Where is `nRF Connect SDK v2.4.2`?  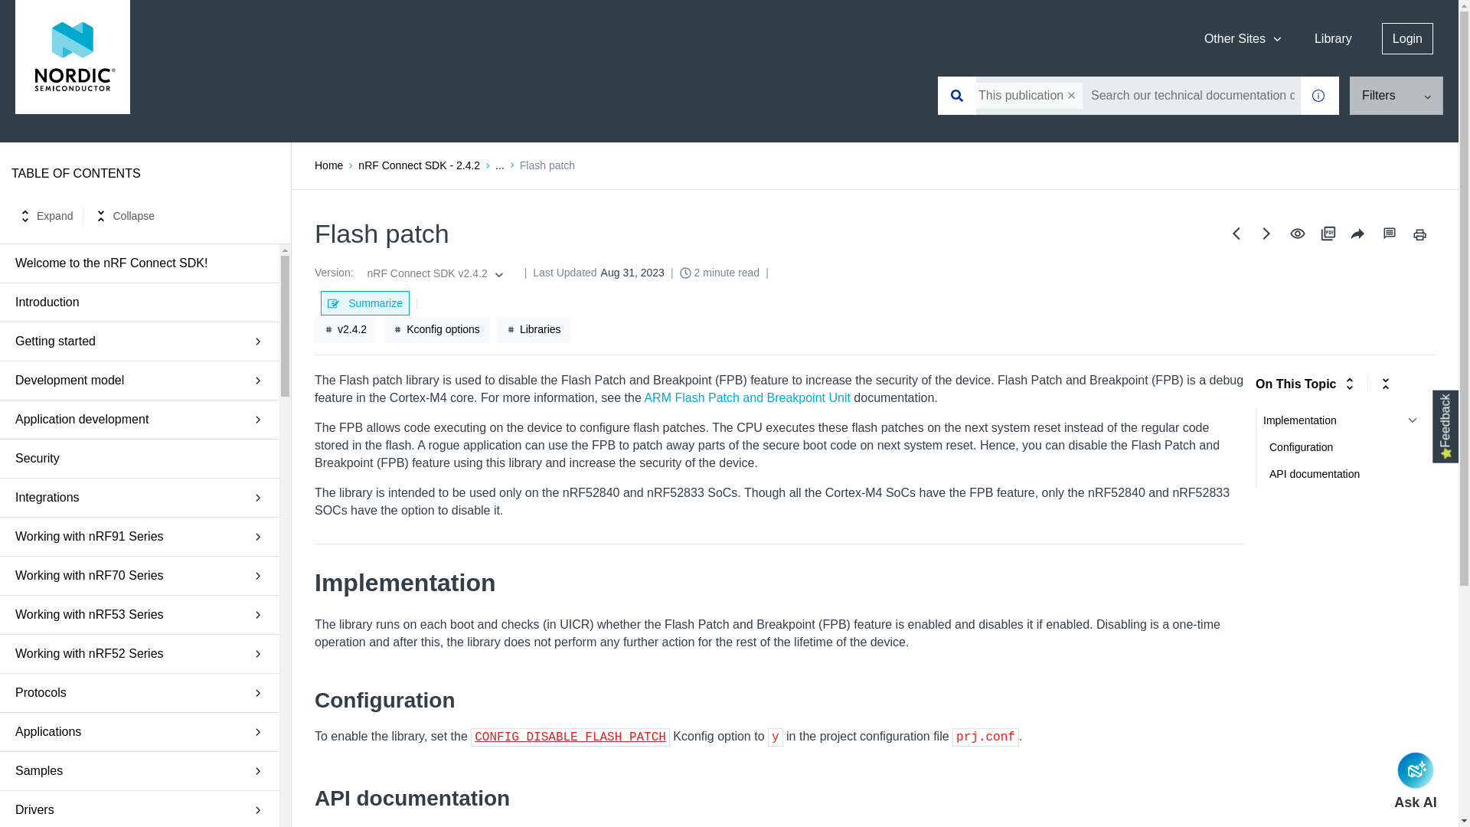
nRF Connect SDK v2.4.2 is located at coordinates (433, 273).